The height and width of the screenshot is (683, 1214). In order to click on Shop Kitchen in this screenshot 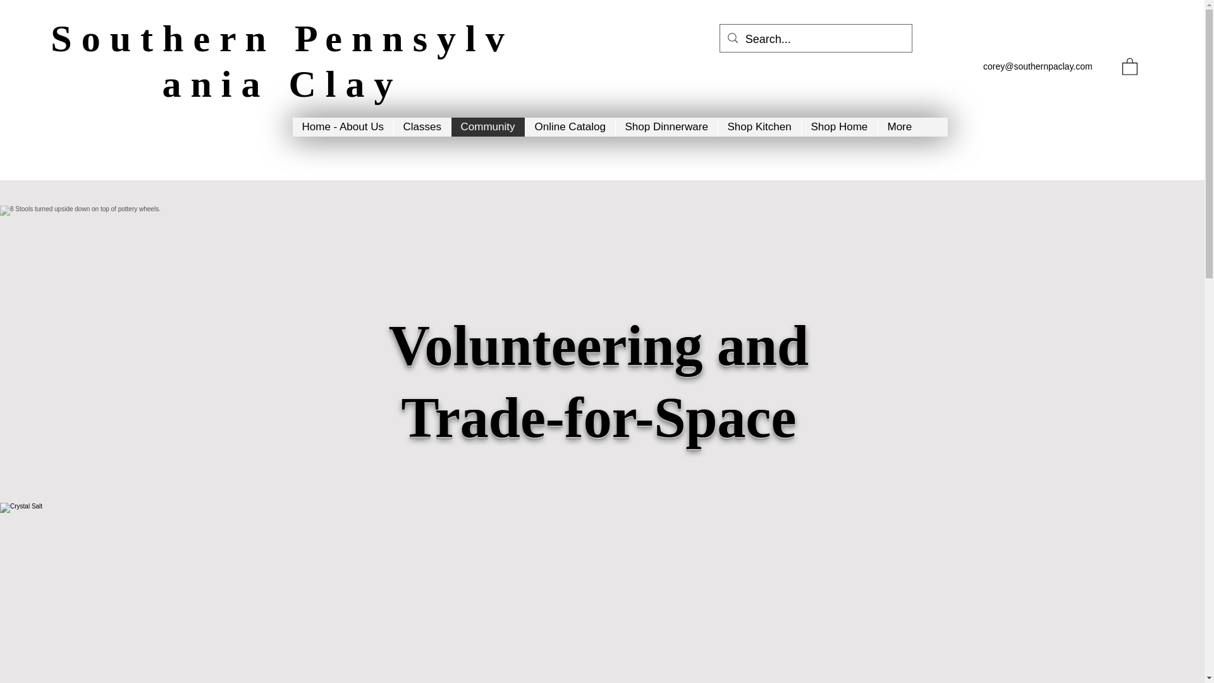, I will do `click(759, 126)`.